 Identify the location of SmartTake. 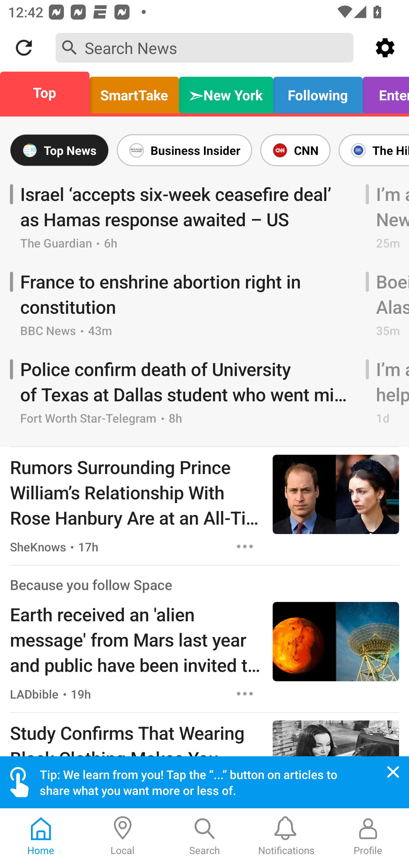
(134, 92).